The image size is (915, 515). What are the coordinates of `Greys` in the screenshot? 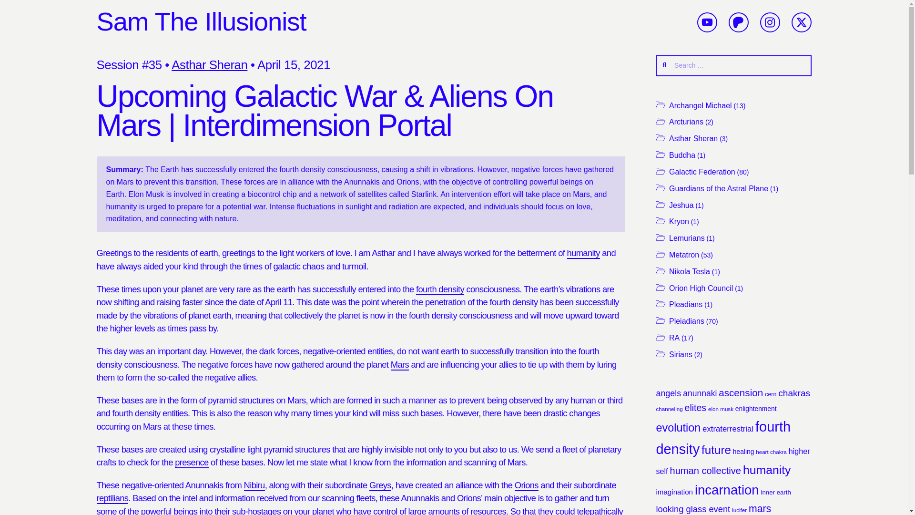 It's located at (380, 485).